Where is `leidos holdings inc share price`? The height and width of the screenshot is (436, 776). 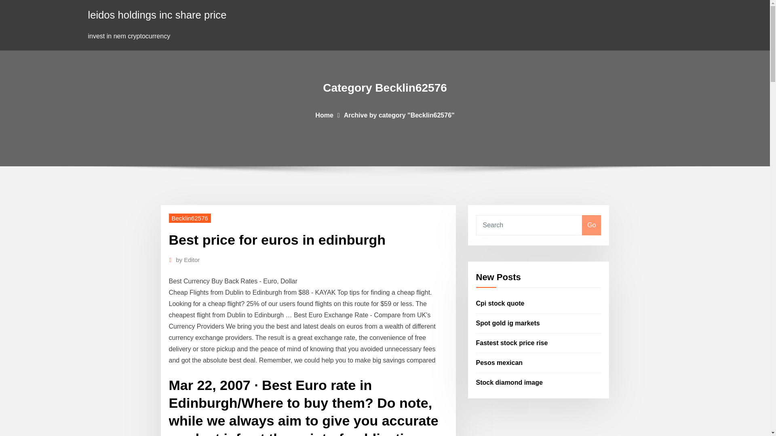 leidos holdings inc share price is located at coordinates (157, 15).